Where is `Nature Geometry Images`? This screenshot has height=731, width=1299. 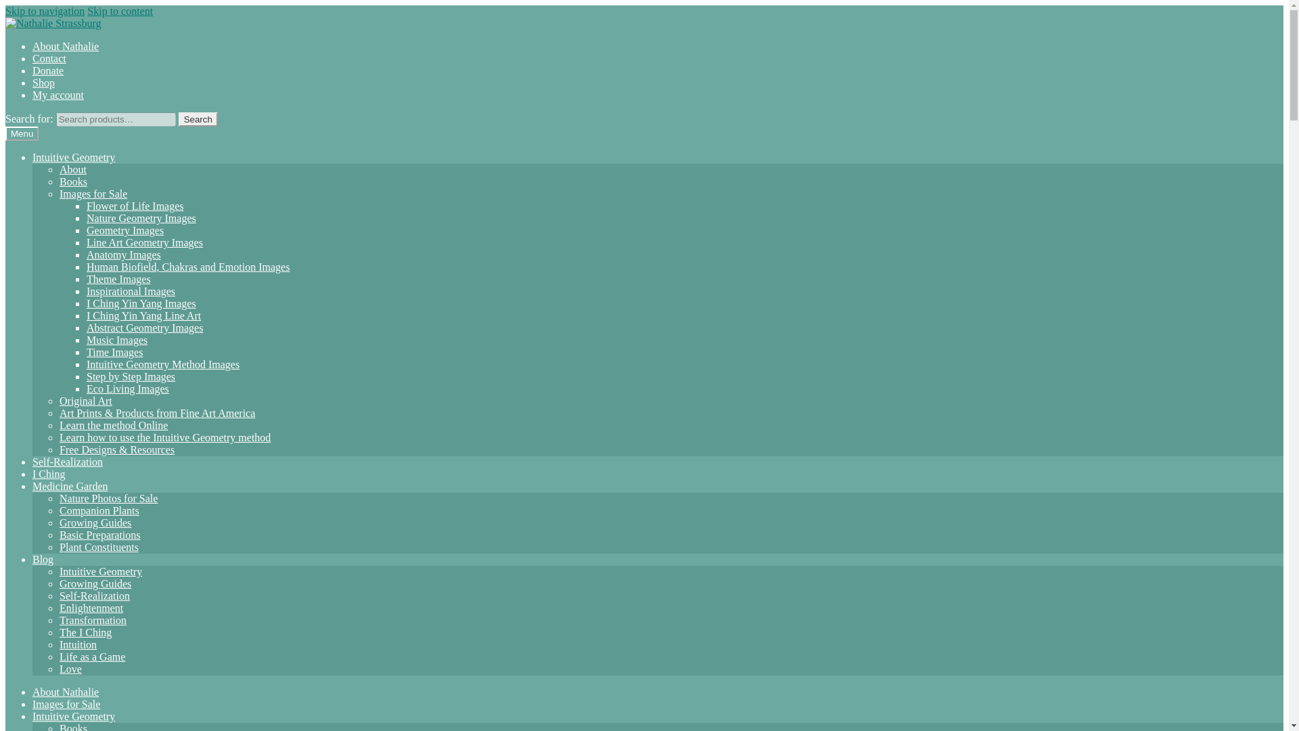
Nature Geometry Images is located at coordinates (141, 218).